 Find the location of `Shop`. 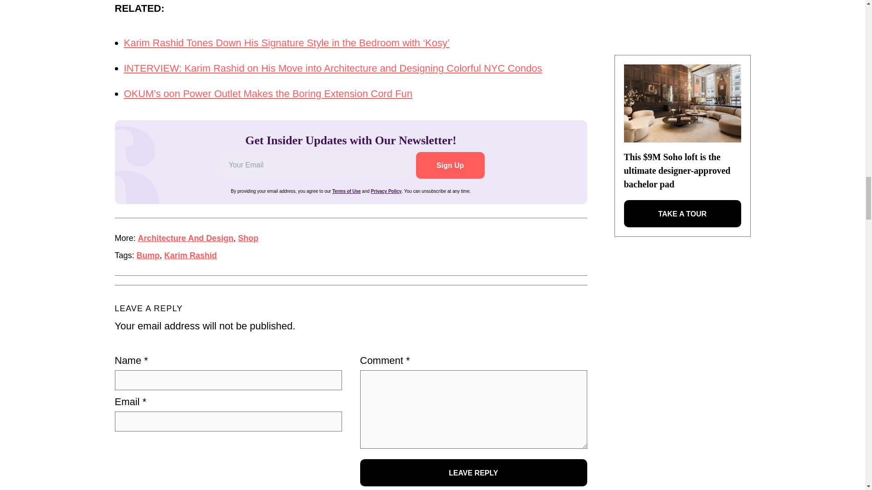

Shop is located at coordinates (248, 238).